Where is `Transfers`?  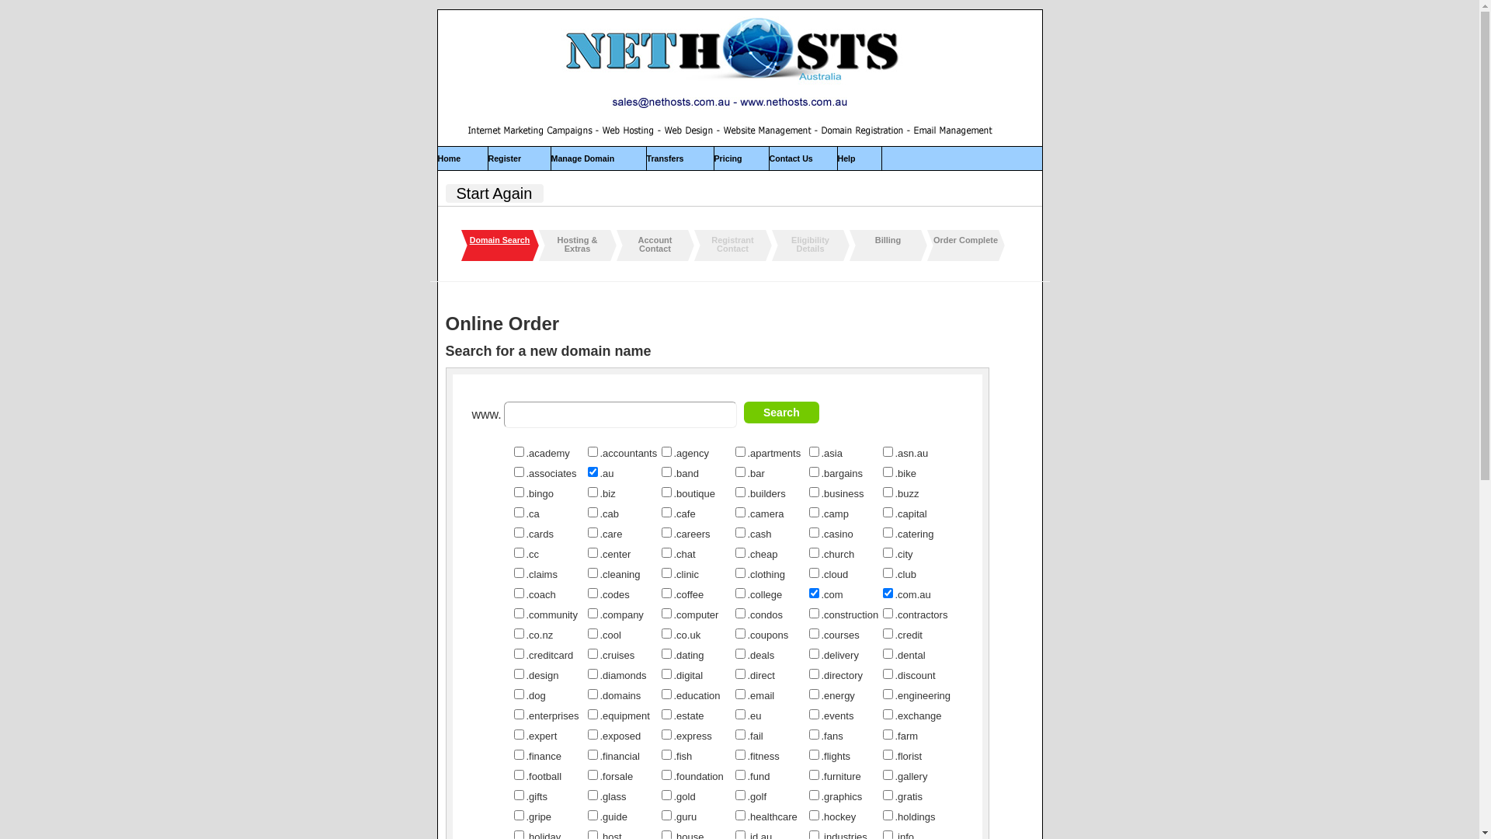 Transfers is located at coordinates (665, 158).